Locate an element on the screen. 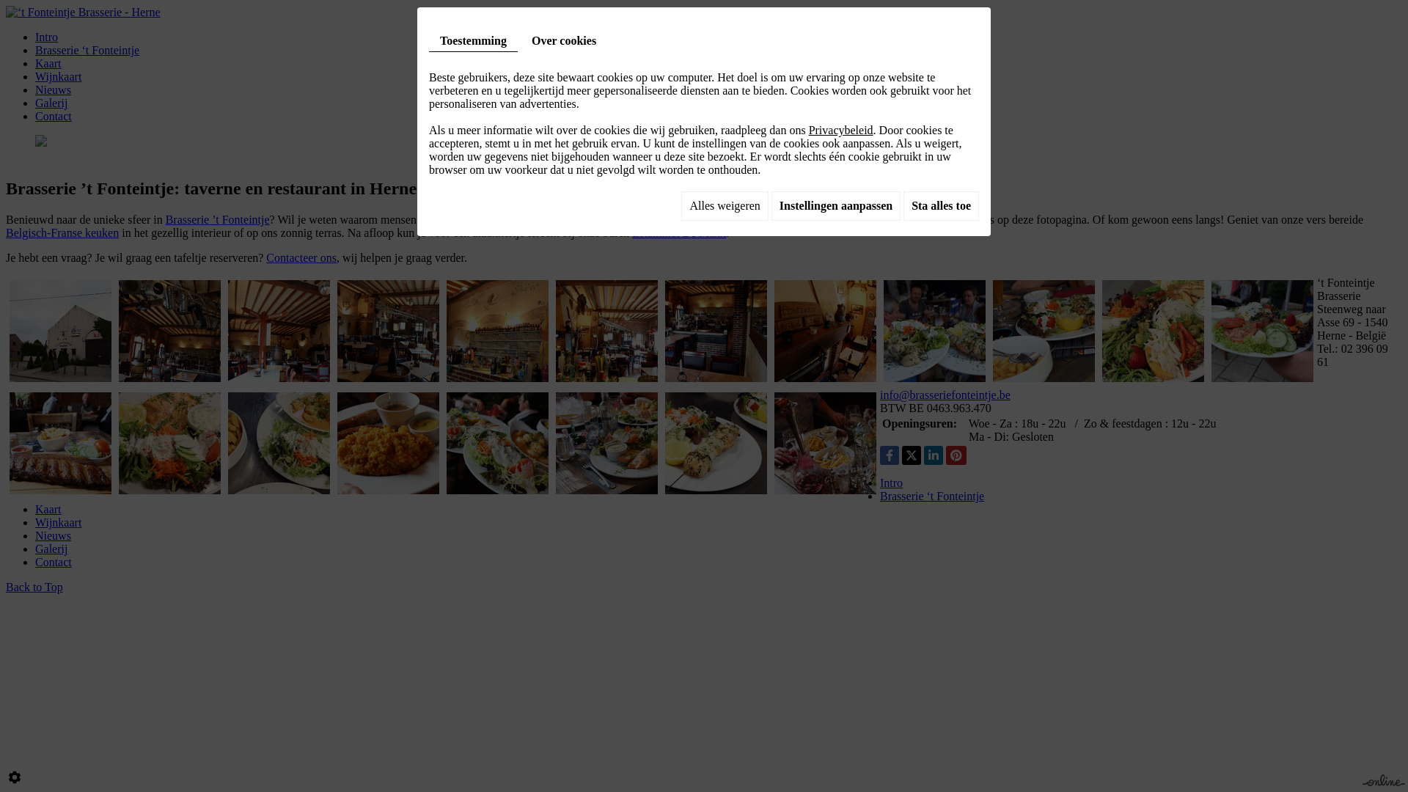  Kaart is located at coordinates (48, 63).